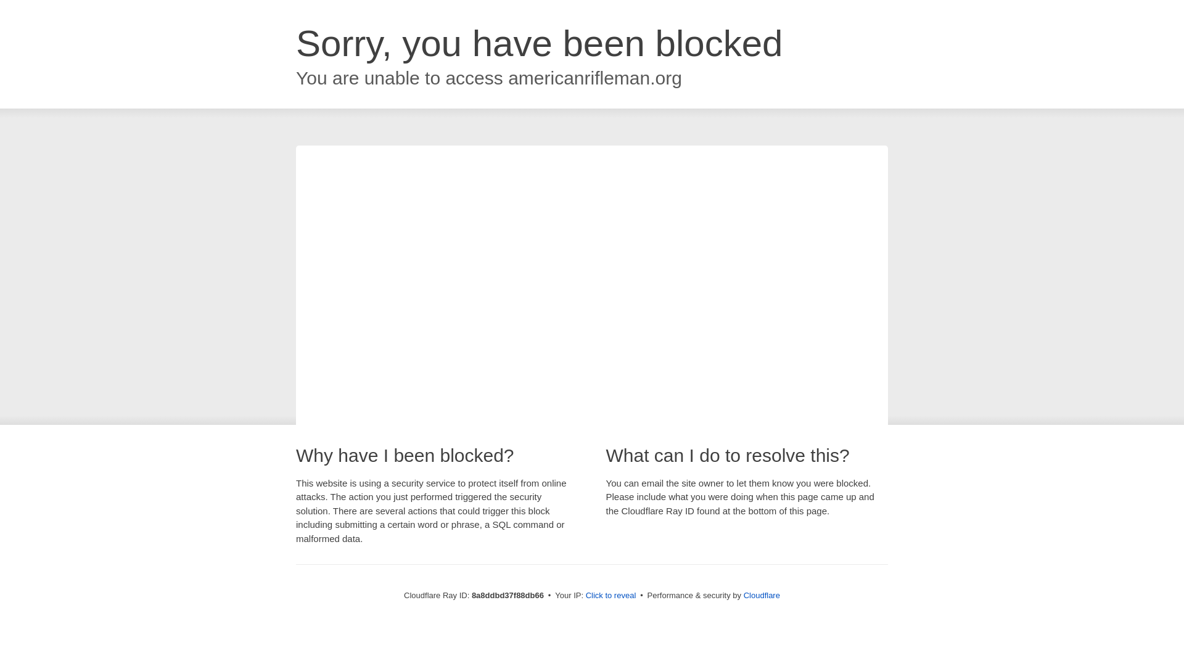 This screenshot has width=1184, height=666. What do you see at coordinates (611, 596) in the screenshot?
I see `Click to reveal` at bounding box center [611, 596].